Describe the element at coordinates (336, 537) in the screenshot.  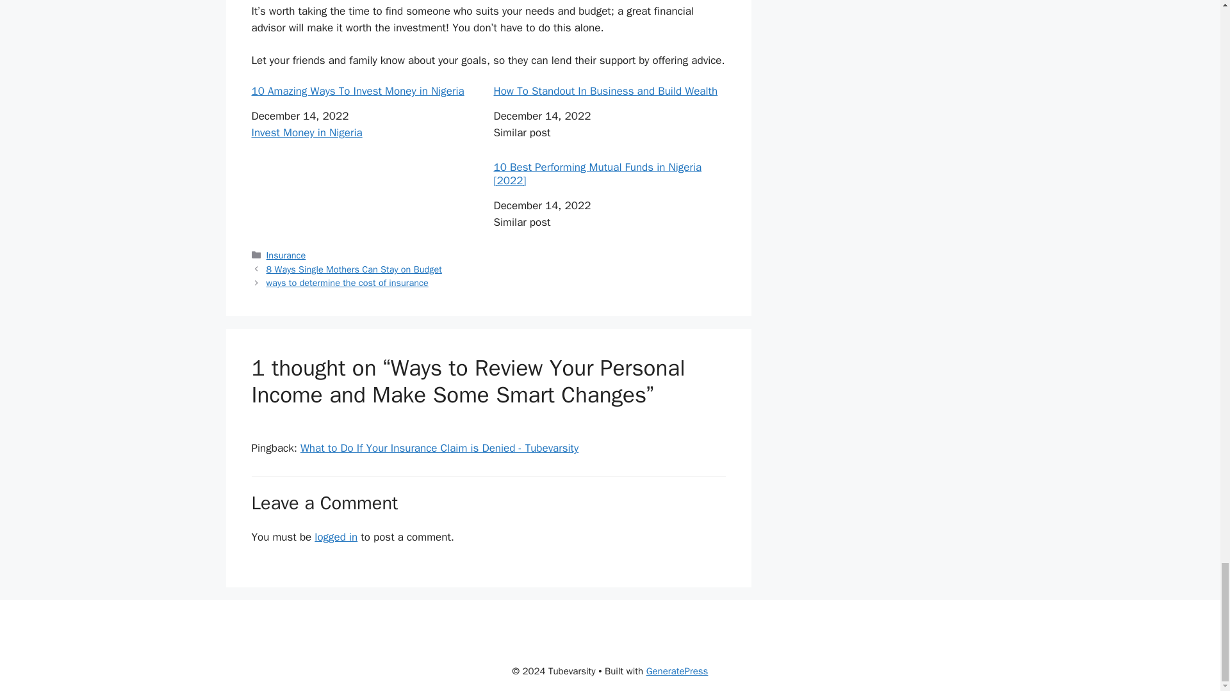
I see `logged in` at that location.